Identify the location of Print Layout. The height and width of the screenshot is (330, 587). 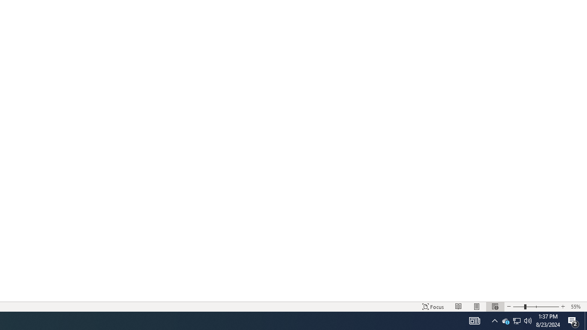
(477, 306).